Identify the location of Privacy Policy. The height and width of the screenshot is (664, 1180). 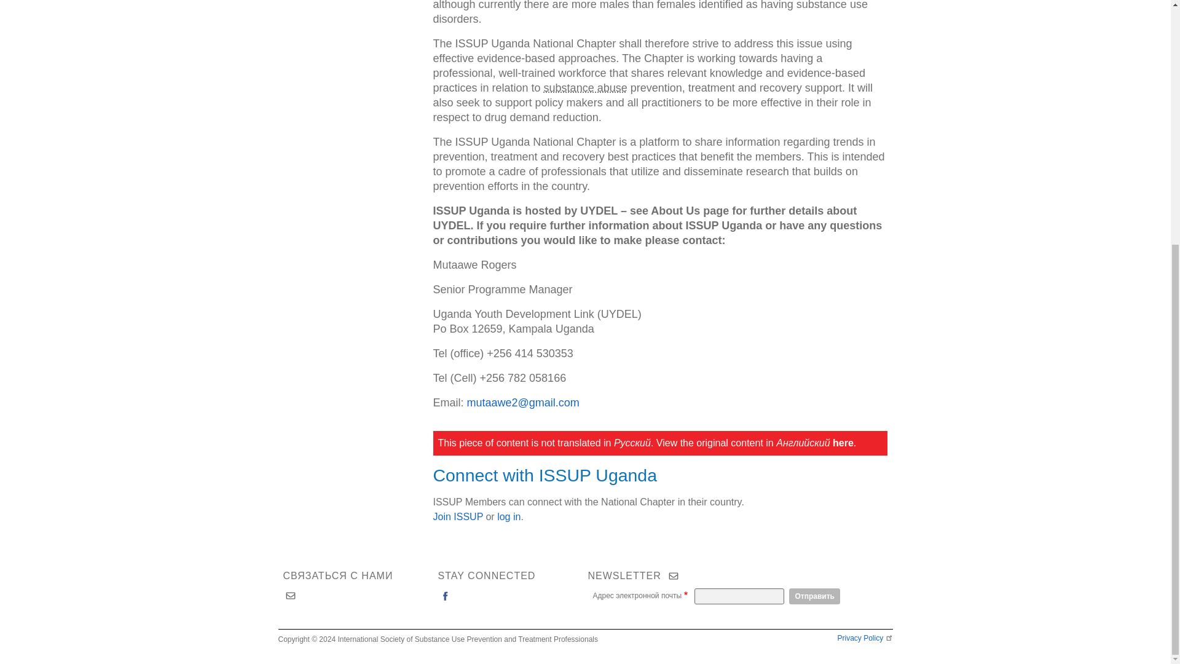
(864, 638).